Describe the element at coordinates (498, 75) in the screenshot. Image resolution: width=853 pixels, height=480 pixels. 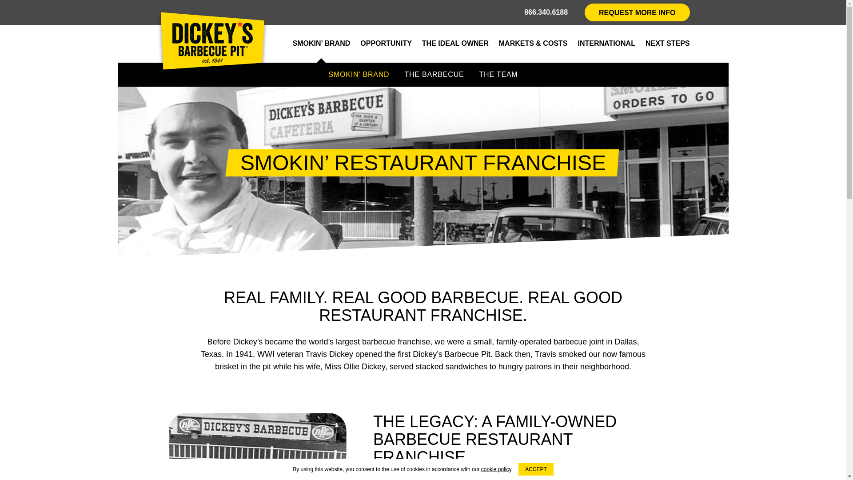
I see `THE TEAM` at that location.